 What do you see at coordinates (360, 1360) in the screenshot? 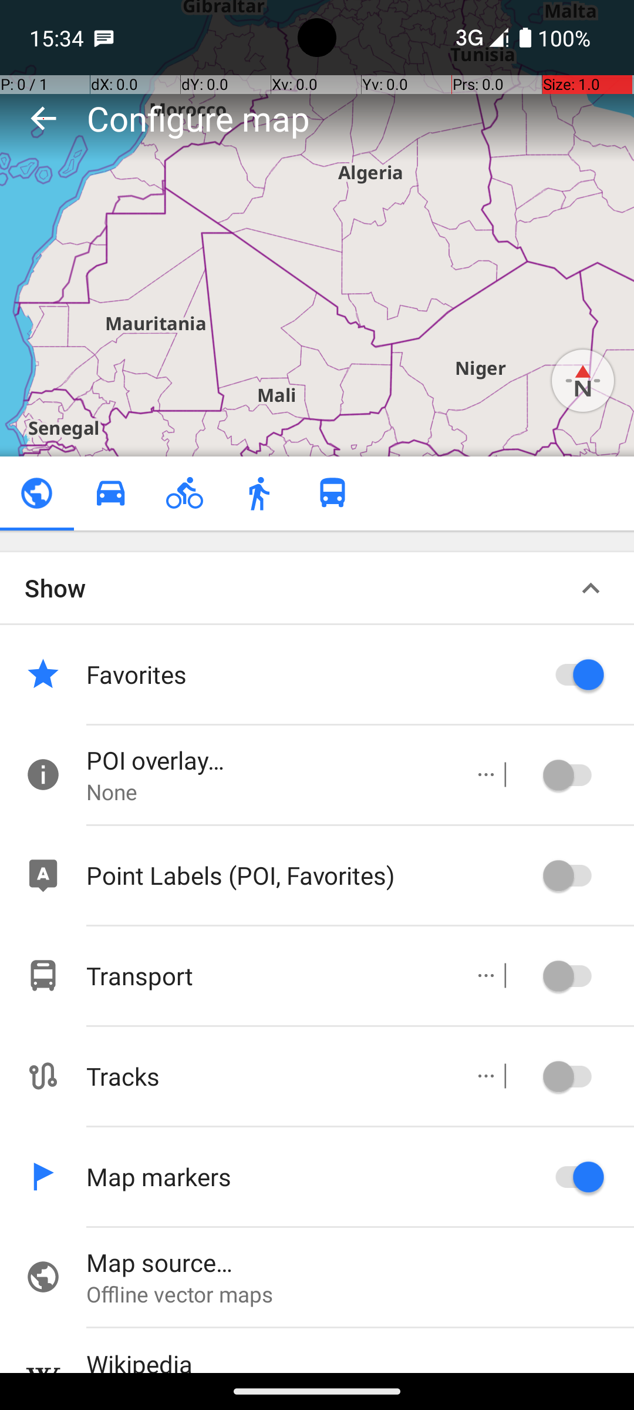
I see `Wikipedia` at bounding box center [360, 1360].